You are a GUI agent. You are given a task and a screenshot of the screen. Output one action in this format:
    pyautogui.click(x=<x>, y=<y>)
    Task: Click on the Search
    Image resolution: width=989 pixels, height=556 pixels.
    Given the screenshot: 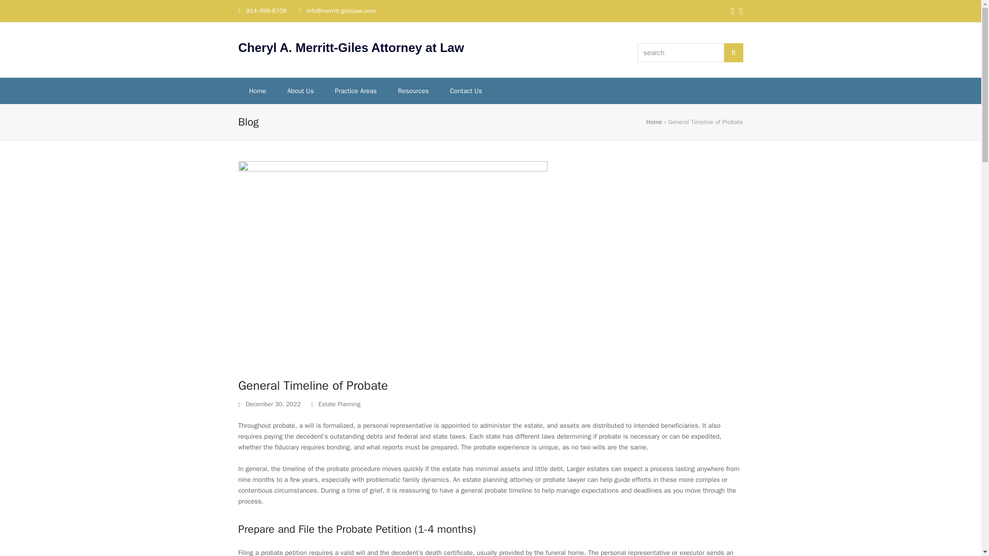 What is the action you would take?
    pyautogui.click(x=734, y=53)
    